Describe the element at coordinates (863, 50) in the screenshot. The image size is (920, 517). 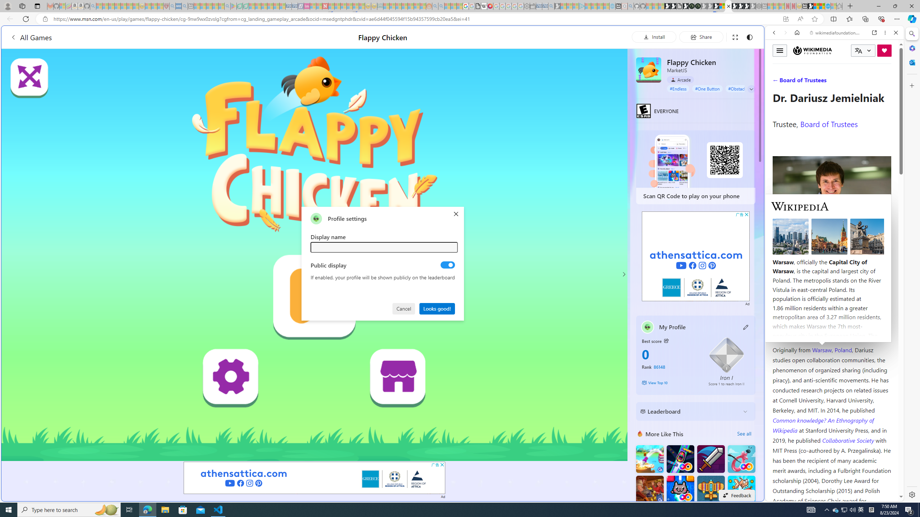
I see `CURRENT LANGUAGE:` at that location.